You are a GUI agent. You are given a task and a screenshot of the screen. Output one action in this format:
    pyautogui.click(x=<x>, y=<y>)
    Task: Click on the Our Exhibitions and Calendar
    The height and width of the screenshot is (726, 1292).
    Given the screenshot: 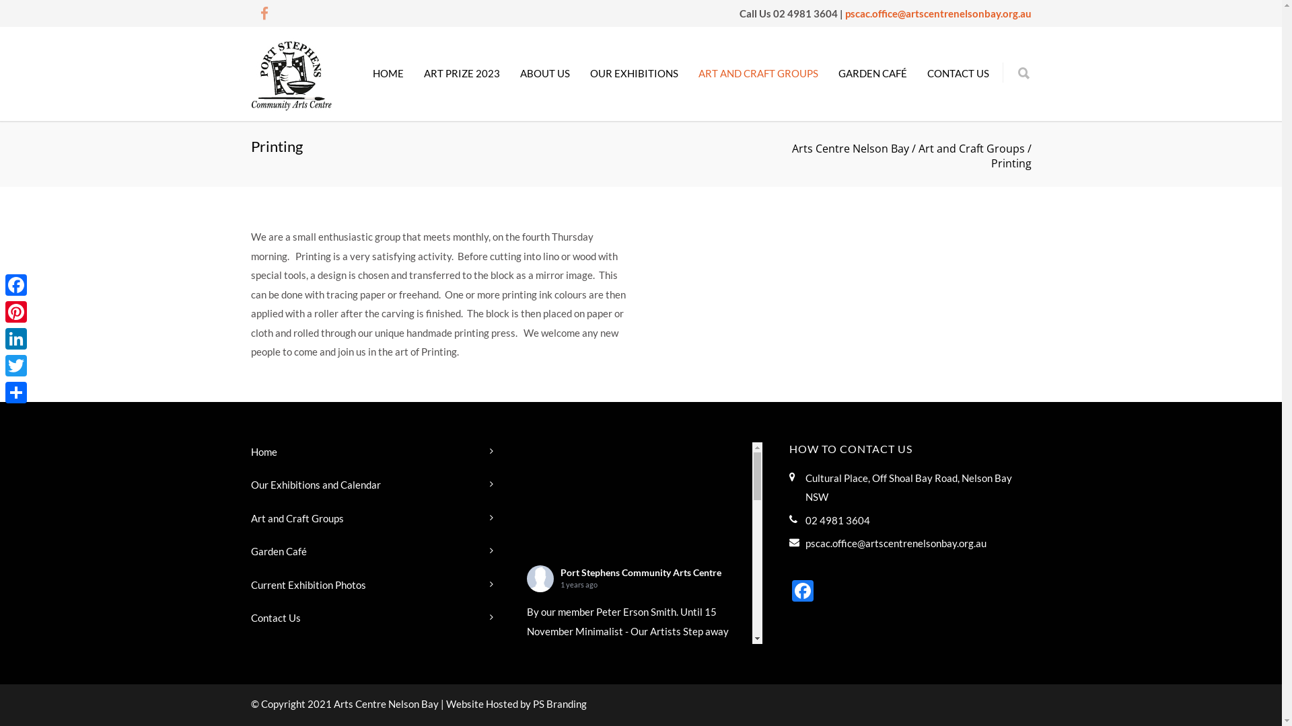 What is the action you would take?
    pyautogui.click(x=368, y=485)
    